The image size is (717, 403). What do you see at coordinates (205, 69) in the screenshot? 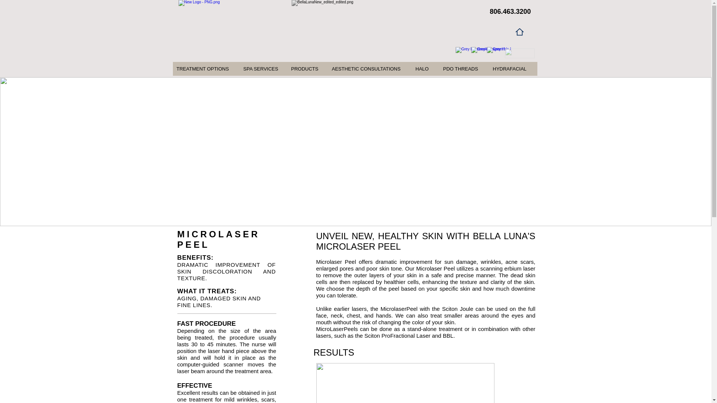
I see `TREATMENT OPTIONS` at bounding box center [205, 69].